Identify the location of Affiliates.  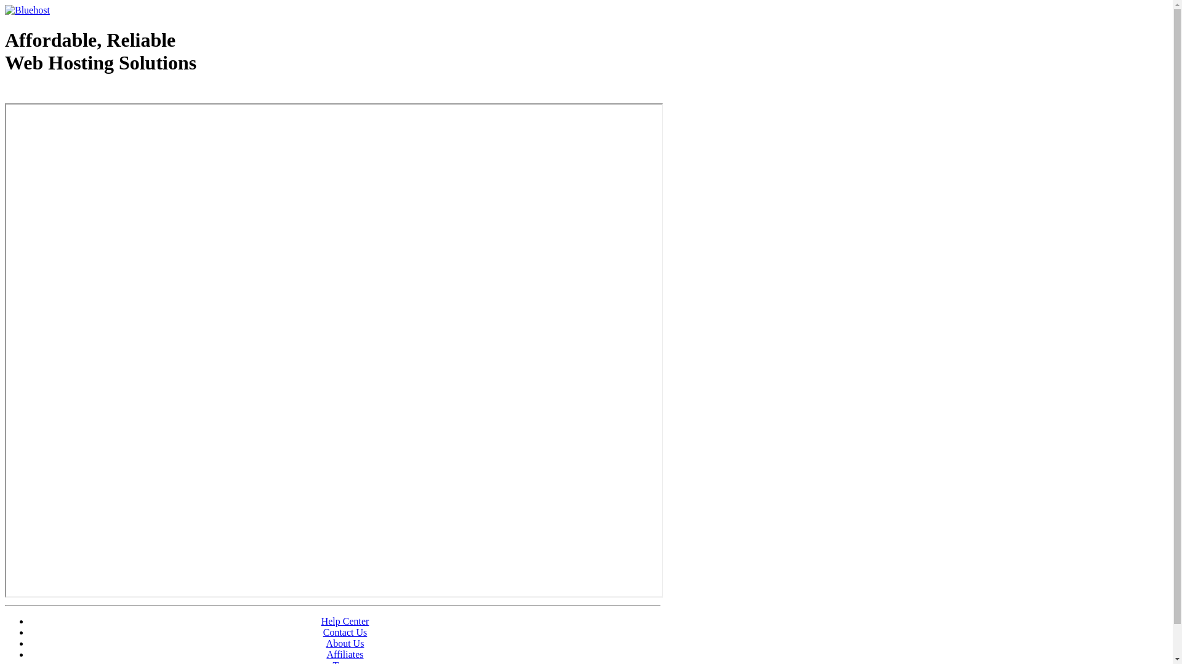
(345, 654).